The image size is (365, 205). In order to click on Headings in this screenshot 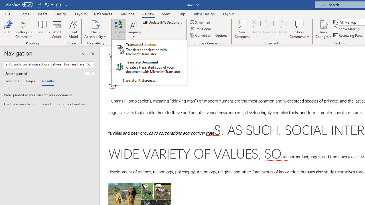, I will do `click(13, 81)`.